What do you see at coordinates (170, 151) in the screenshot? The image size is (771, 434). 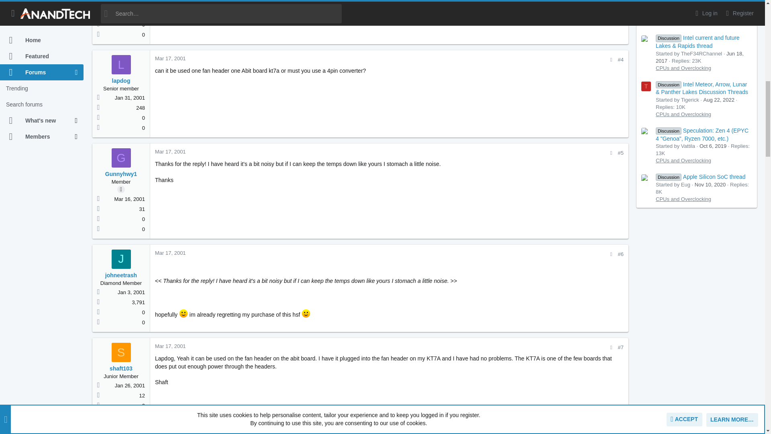 I see `Mar 17, 2001 at 10:37 PM` at bounding box center [170, 151].